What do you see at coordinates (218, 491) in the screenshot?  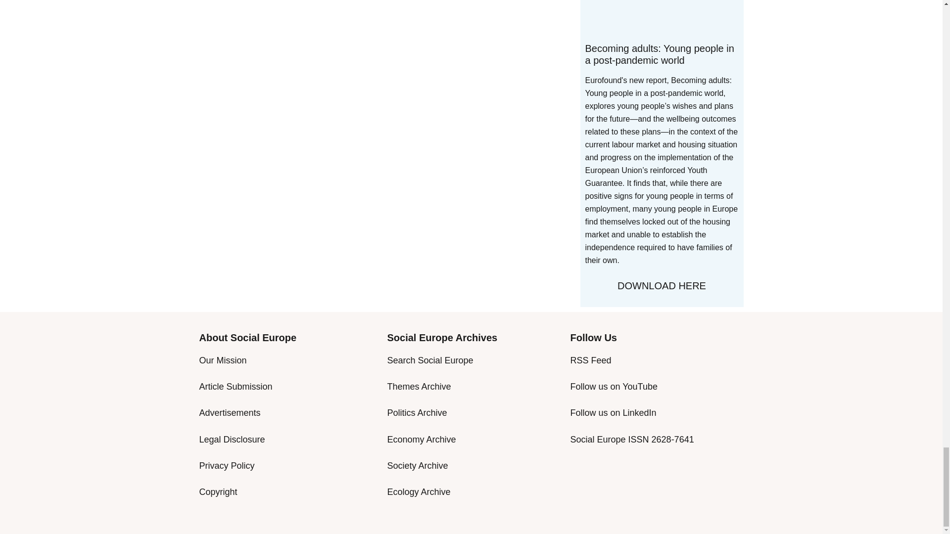 I see `Copyright` at bounding box center [218, 491].